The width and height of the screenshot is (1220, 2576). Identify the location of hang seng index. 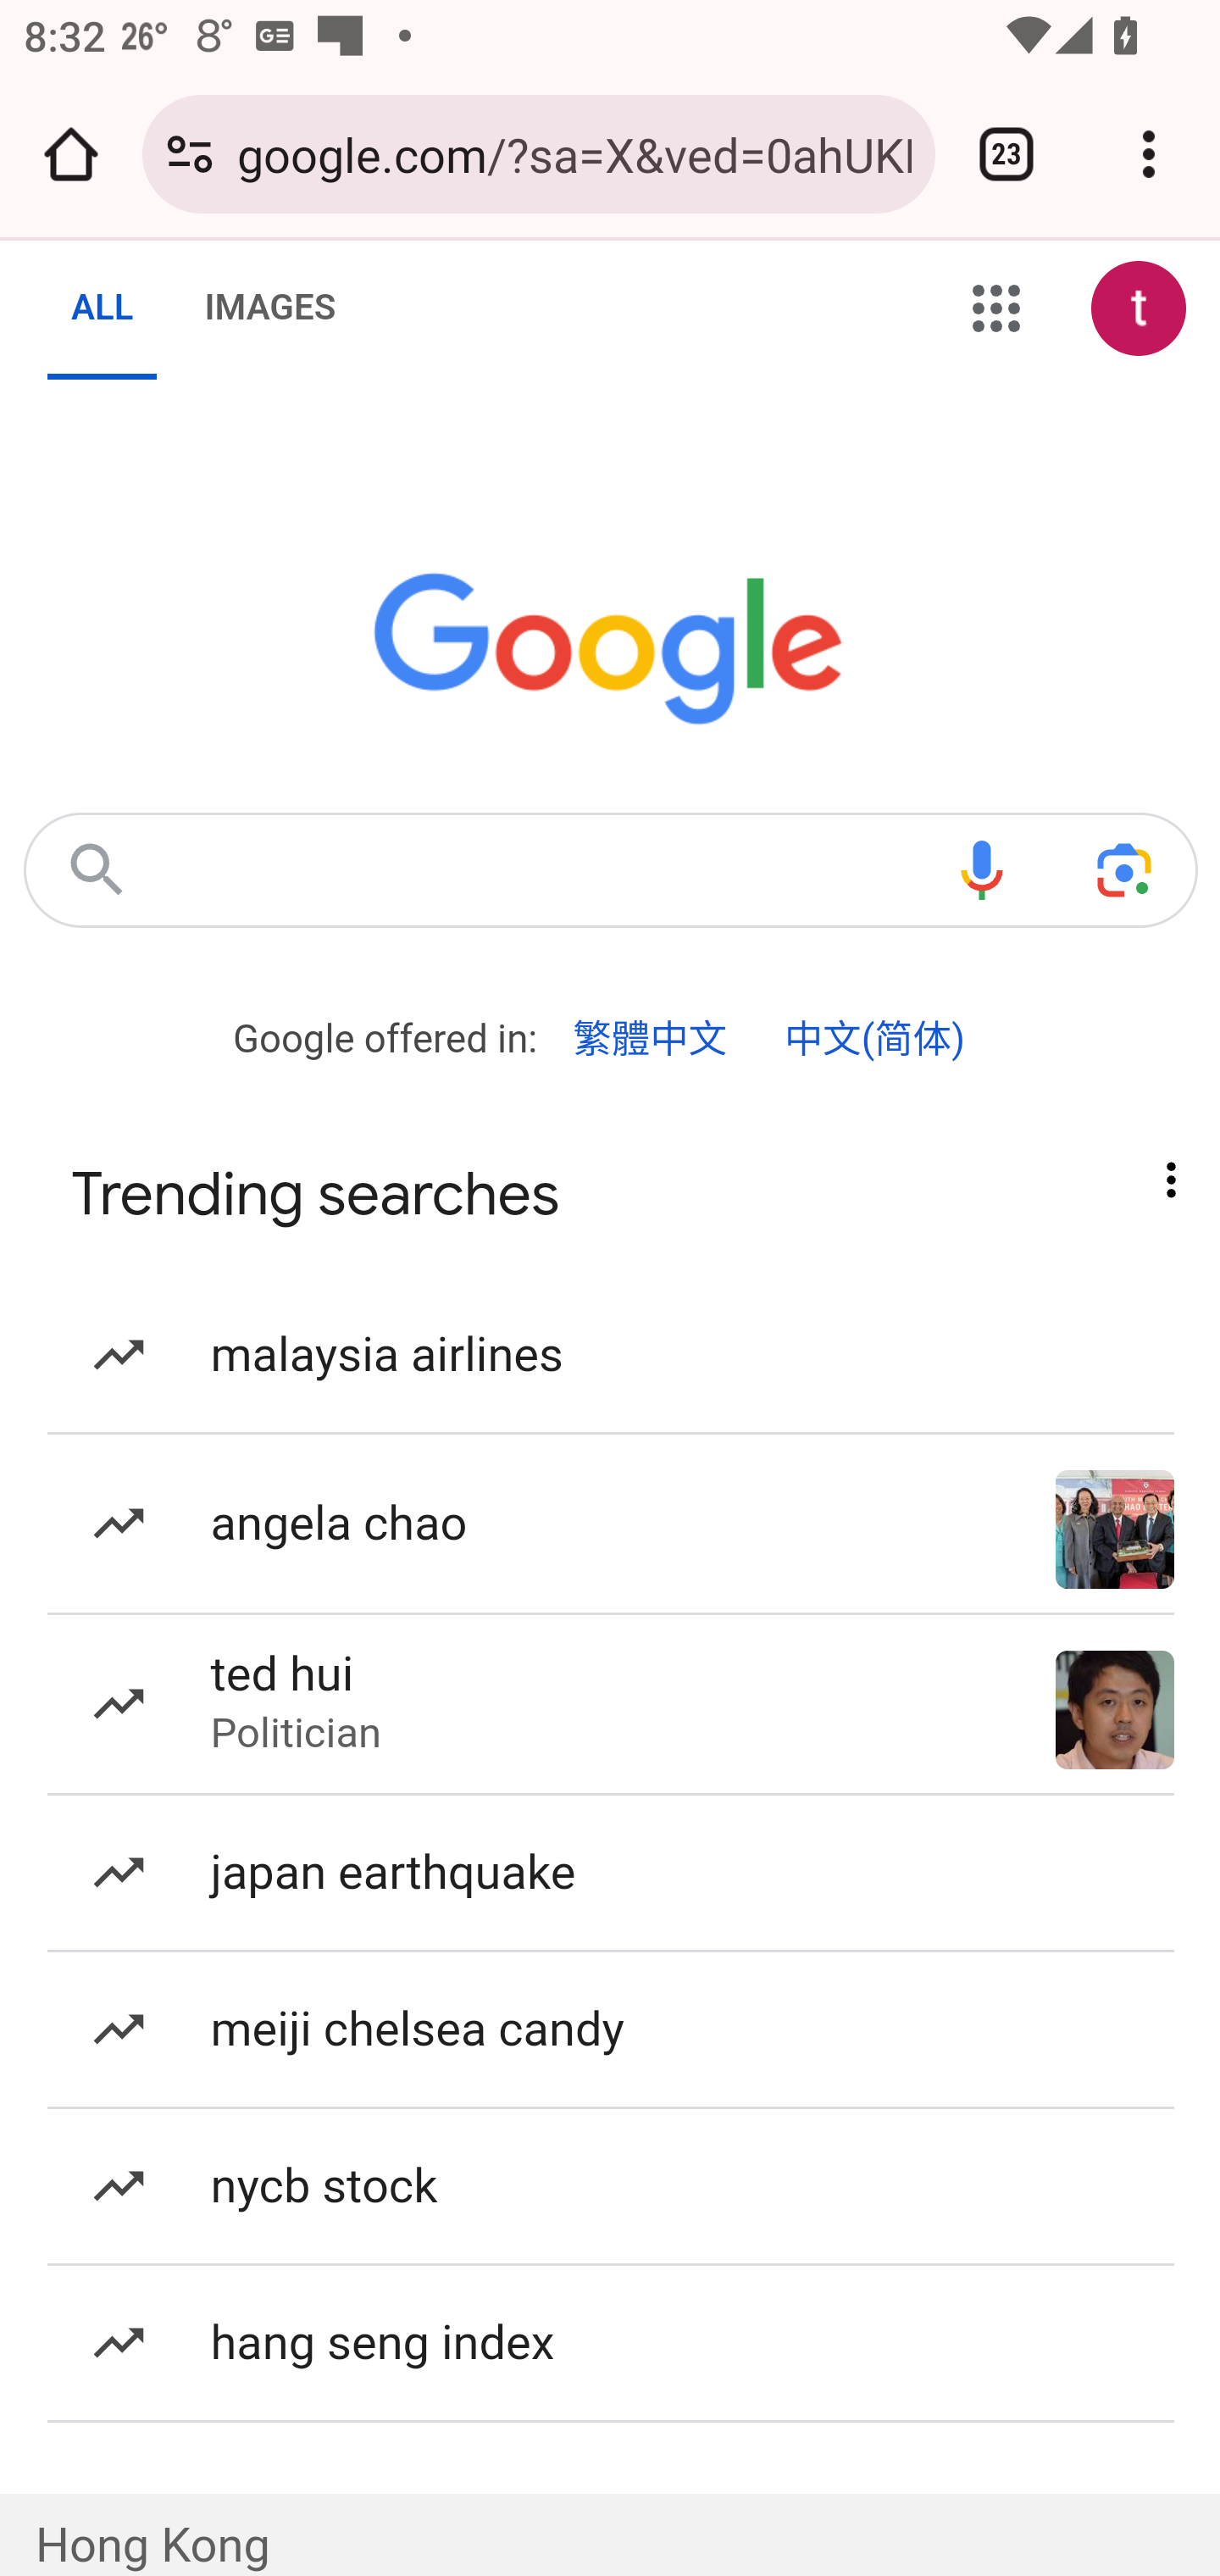
(612, 2341).